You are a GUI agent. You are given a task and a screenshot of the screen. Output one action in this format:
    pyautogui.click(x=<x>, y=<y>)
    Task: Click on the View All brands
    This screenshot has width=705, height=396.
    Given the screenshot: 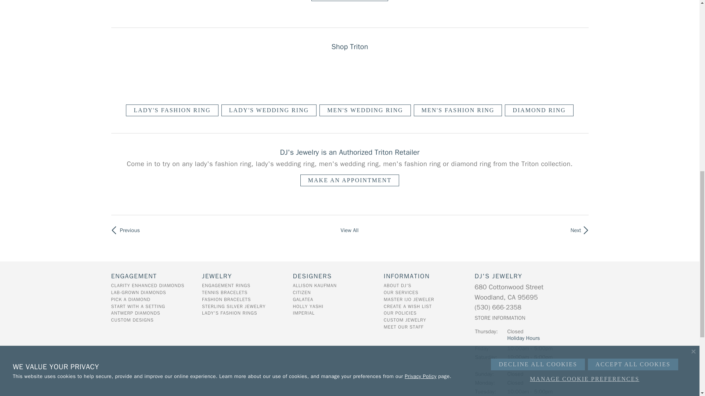 What is the action you would take?
    pyautogui.click(x=349, y=230)
    